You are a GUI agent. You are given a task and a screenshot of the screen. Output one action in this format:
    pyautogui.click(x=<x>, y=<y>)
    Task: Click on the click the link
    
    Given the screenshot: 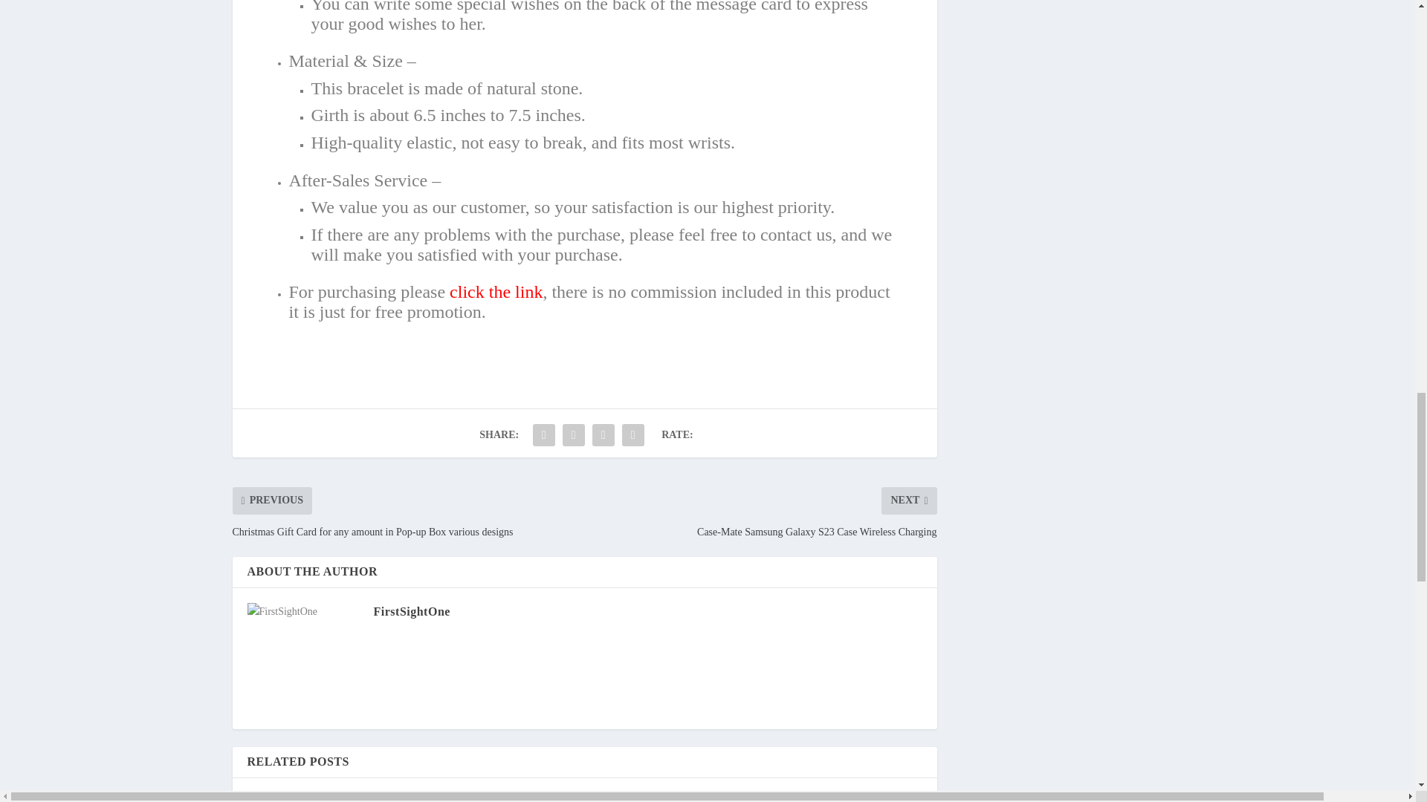 What is the action you would take?
    pyautogui.click(x=495, y=292)
    